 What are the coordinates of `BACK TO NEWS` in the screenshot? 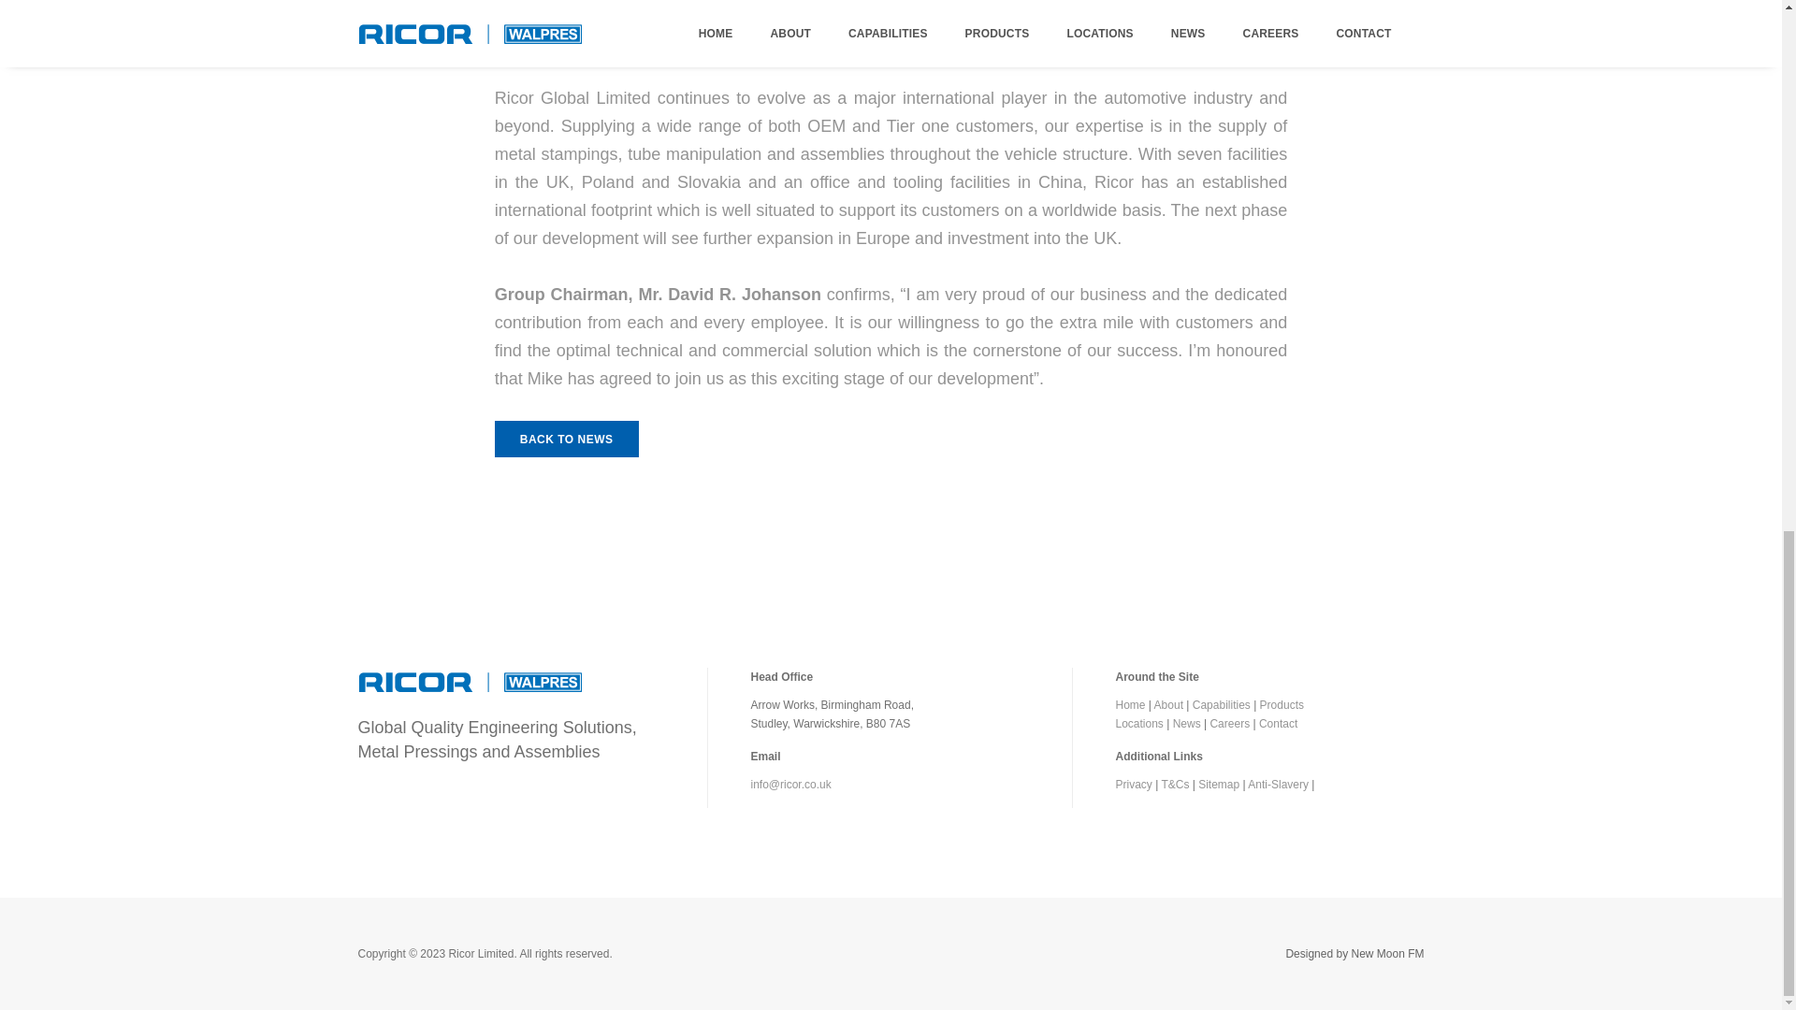 It's located at (567, 440).